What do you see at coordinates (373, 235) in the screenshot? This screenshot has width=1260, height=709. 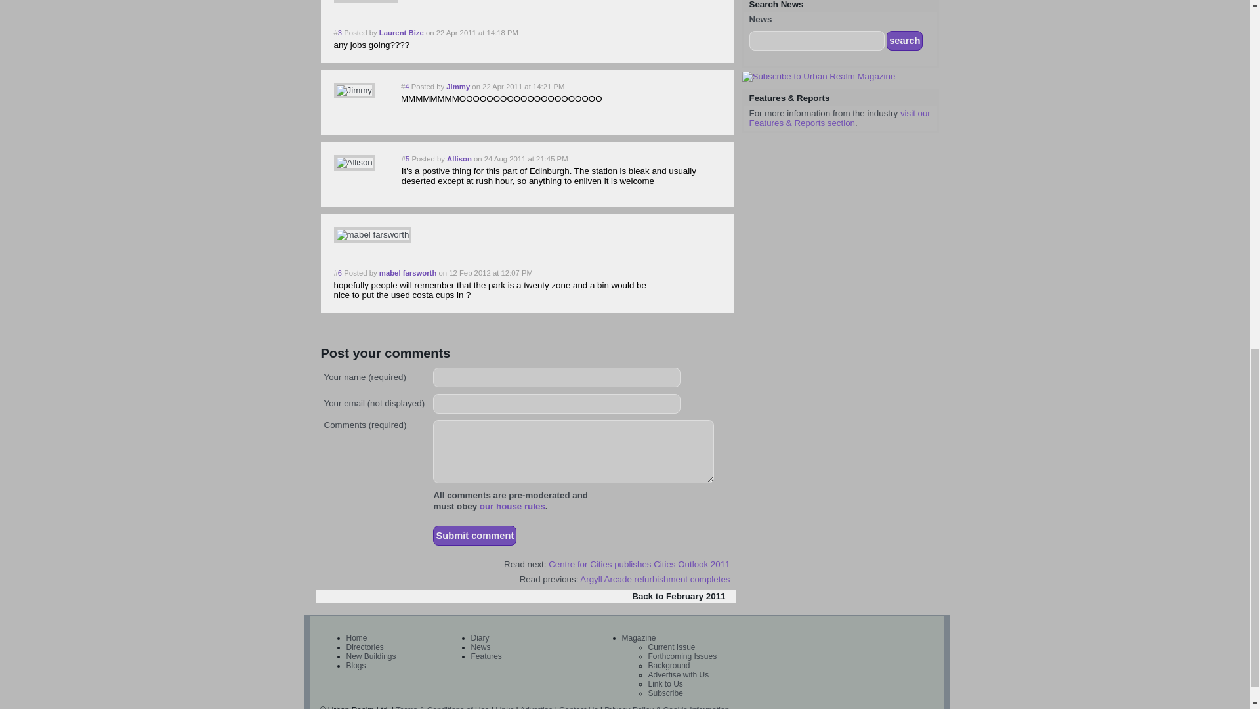 I see `mabel farsworth` at bounding box center [373, 235].